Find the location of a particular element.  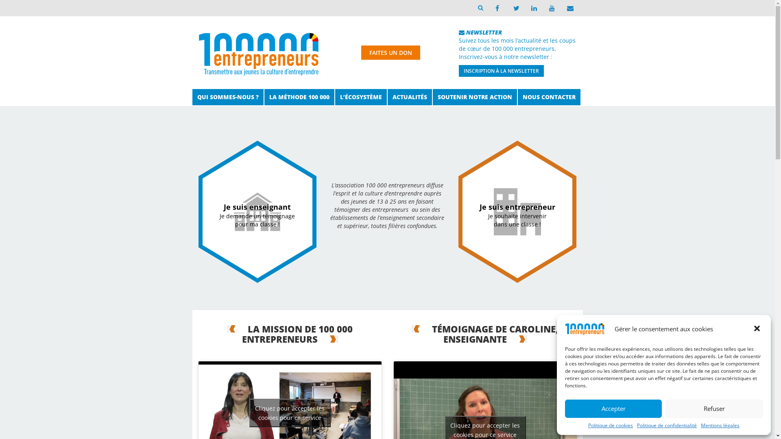

Bouton de recherche - 100 000 entrepreneurs is located at coordinates (480, 7).